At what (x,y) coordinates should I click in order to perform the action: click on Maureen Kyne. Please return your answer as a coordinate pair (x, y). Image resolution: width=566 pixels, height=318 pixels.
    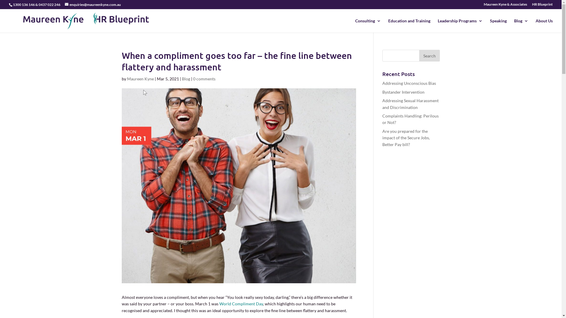
    Looking at the image, I should click on (140, 79).